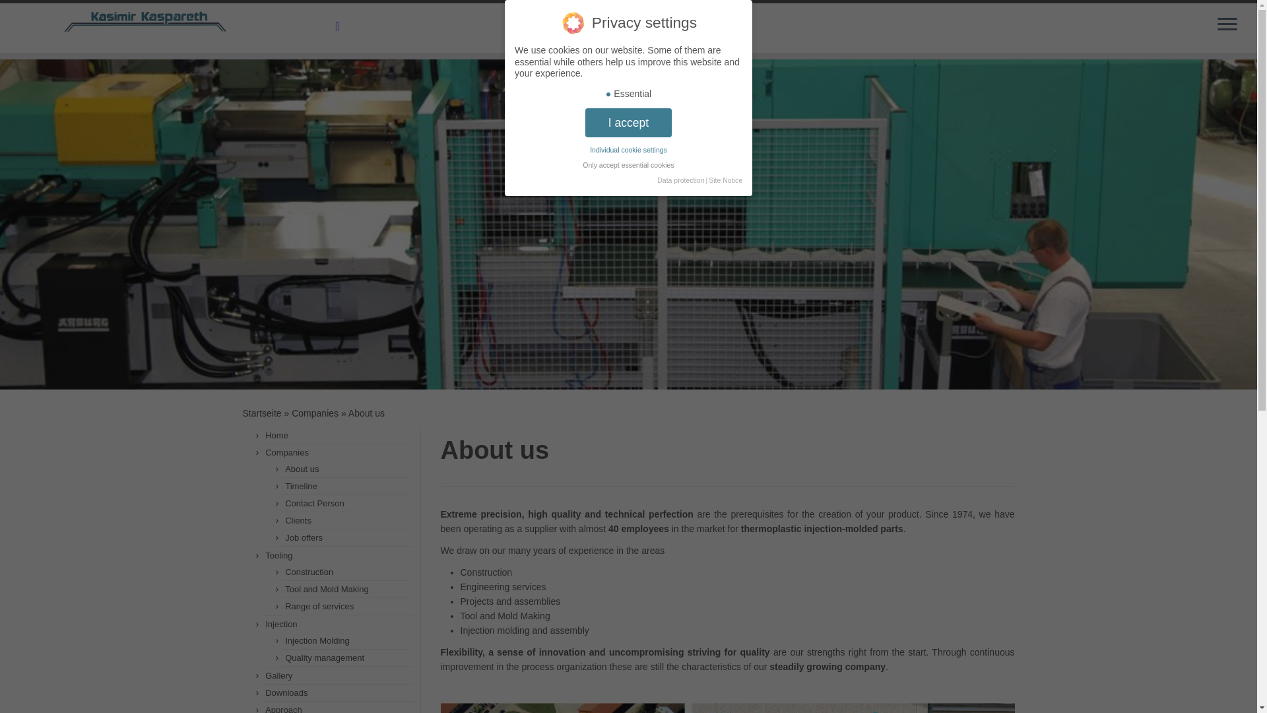  I want to click on Companies, so click(314, 413).